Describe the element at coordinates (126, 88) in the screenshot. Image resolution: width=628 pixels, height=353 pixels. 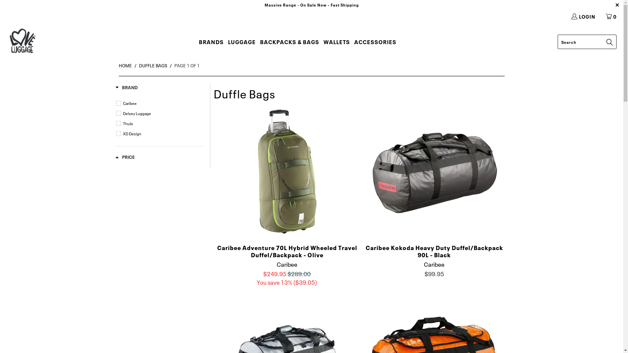
I see `BRAND` at that location.